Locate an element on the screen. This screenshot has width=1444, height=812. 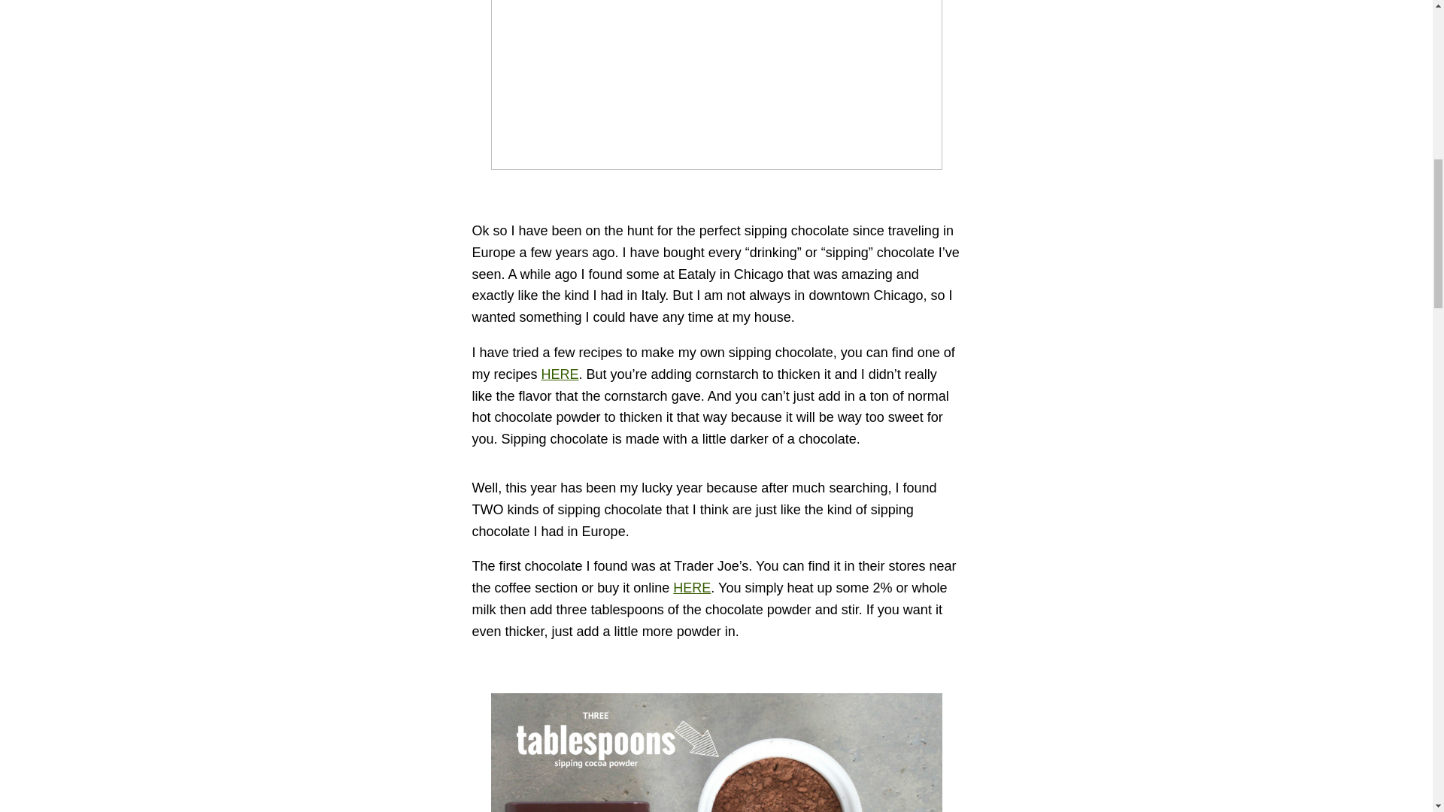
HERE is located at coordinates (691, 588).